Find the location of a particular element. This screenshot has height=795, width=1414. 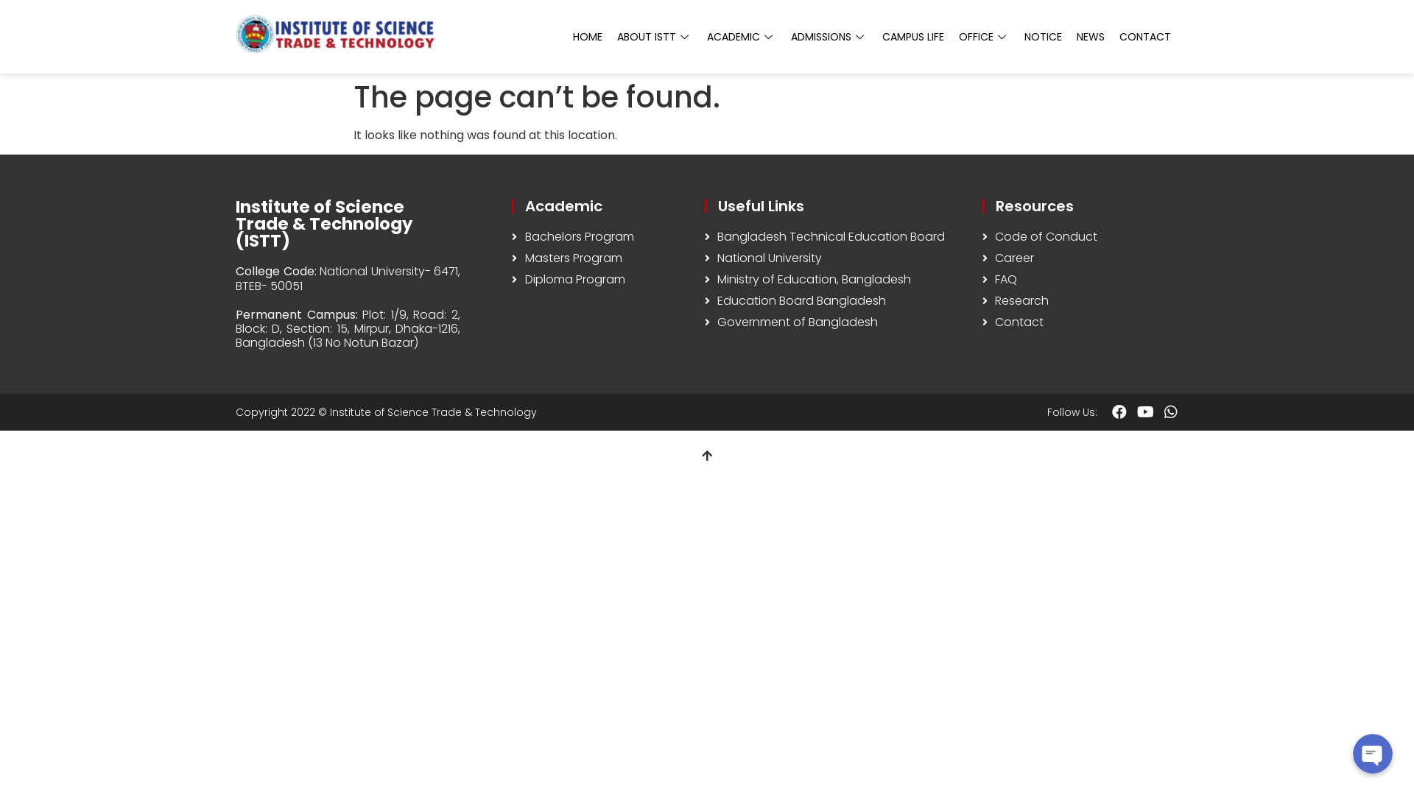

CAMPUS LIFE is located at coordinates (913, 37).